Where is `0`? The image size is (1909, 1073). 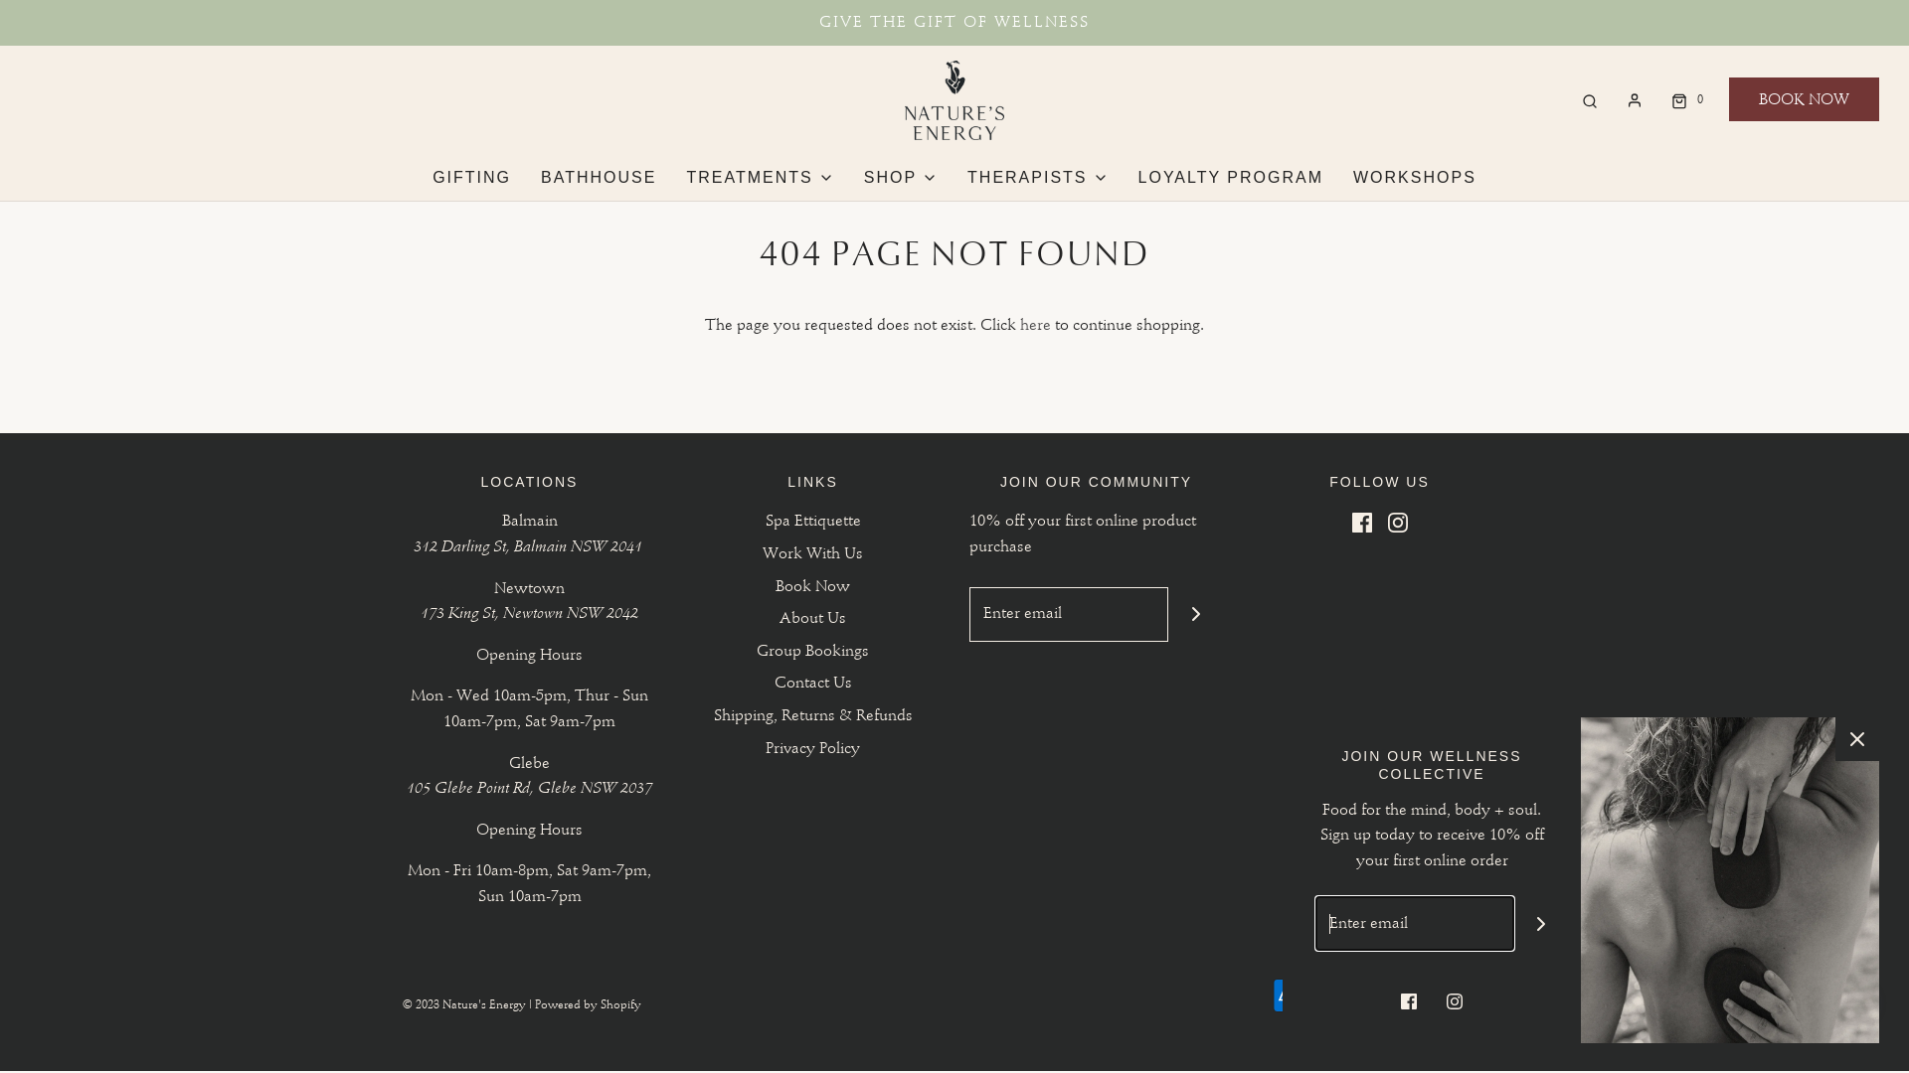 0 is located at coordinates (1685, 99).